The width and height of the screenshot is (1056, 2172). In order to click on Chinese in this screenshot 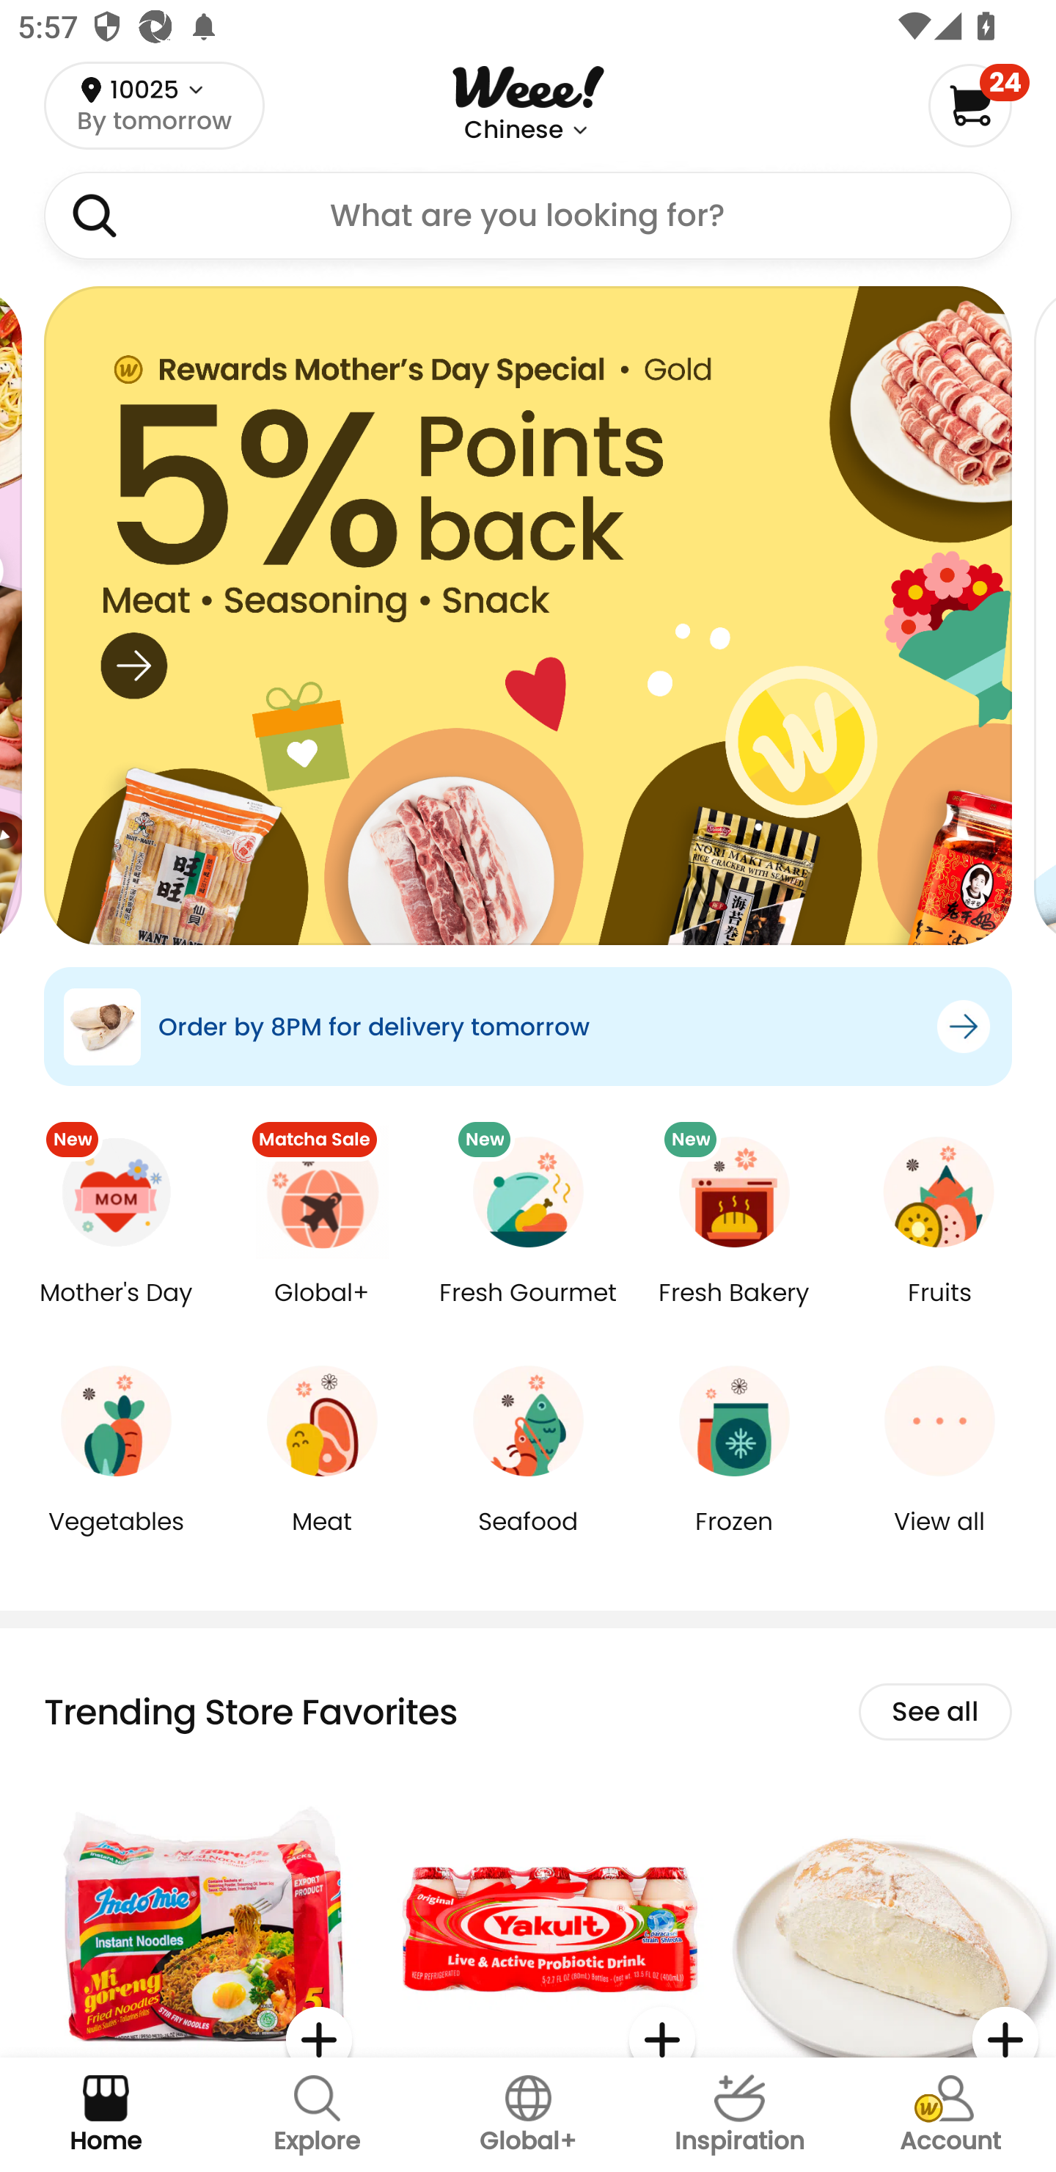, I will do `click(513, 130)`.